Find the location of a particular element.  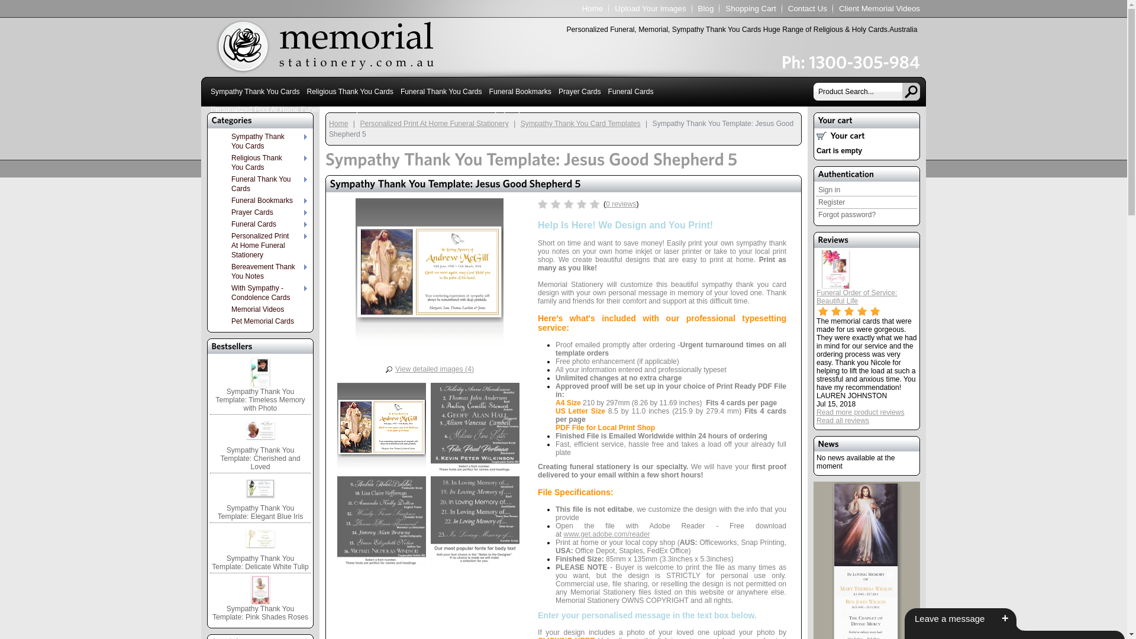

Sympathy Thank You Template: Pink Shades Roses is located at coordinates (260, 598).